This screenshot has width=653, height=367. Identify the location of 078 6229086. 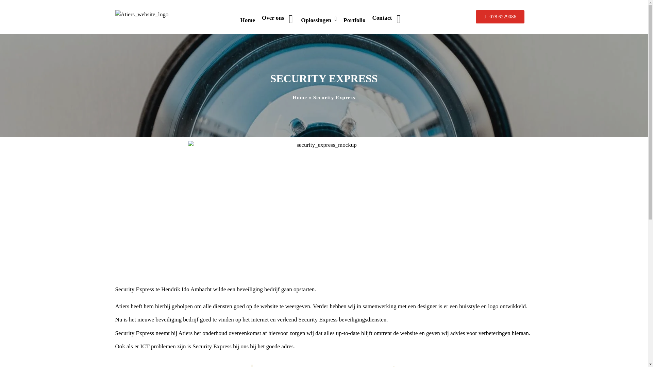
(500, 17).